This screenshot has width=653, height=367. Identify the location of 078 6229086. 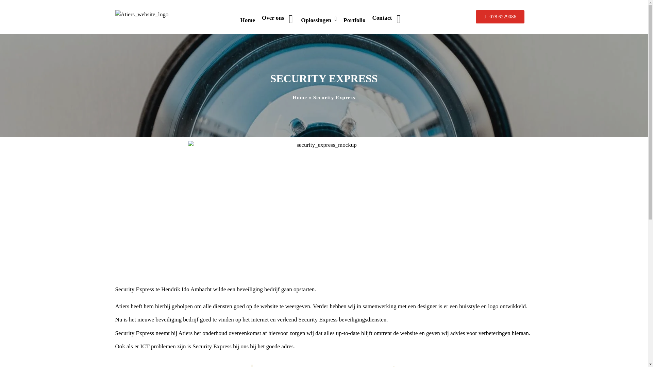
(500, 17).